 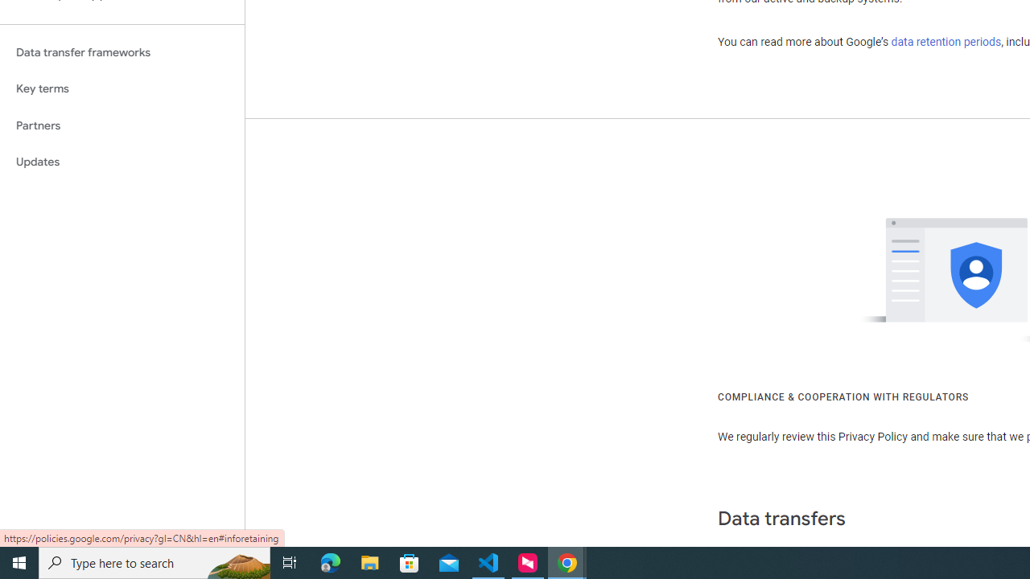 What do you see at coordinates (946, 42) in the screenshot?
I see `data retention periods` at bounding box center [946, 42].